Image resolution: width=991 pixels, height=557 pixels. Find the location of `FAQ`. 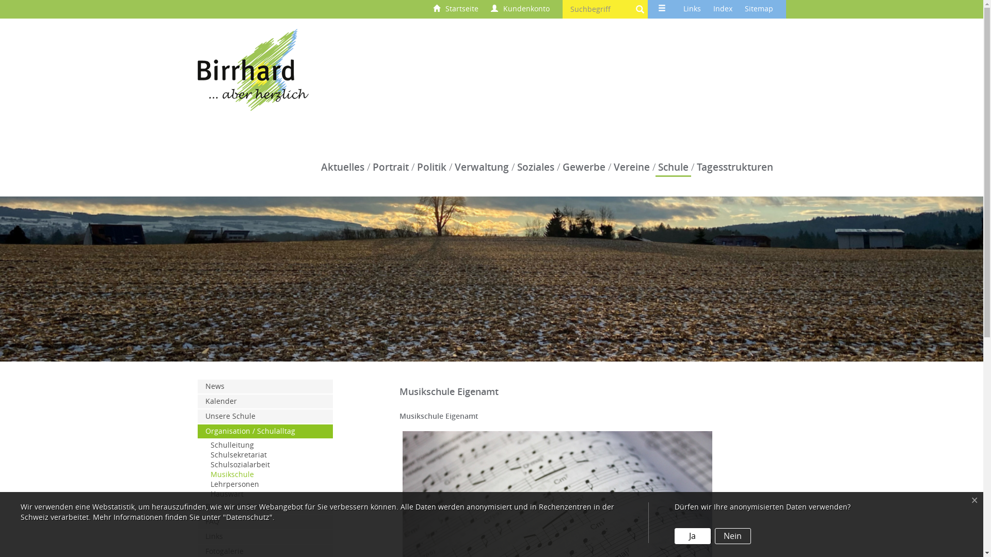

FAQ is located at coordinates (265, 522).